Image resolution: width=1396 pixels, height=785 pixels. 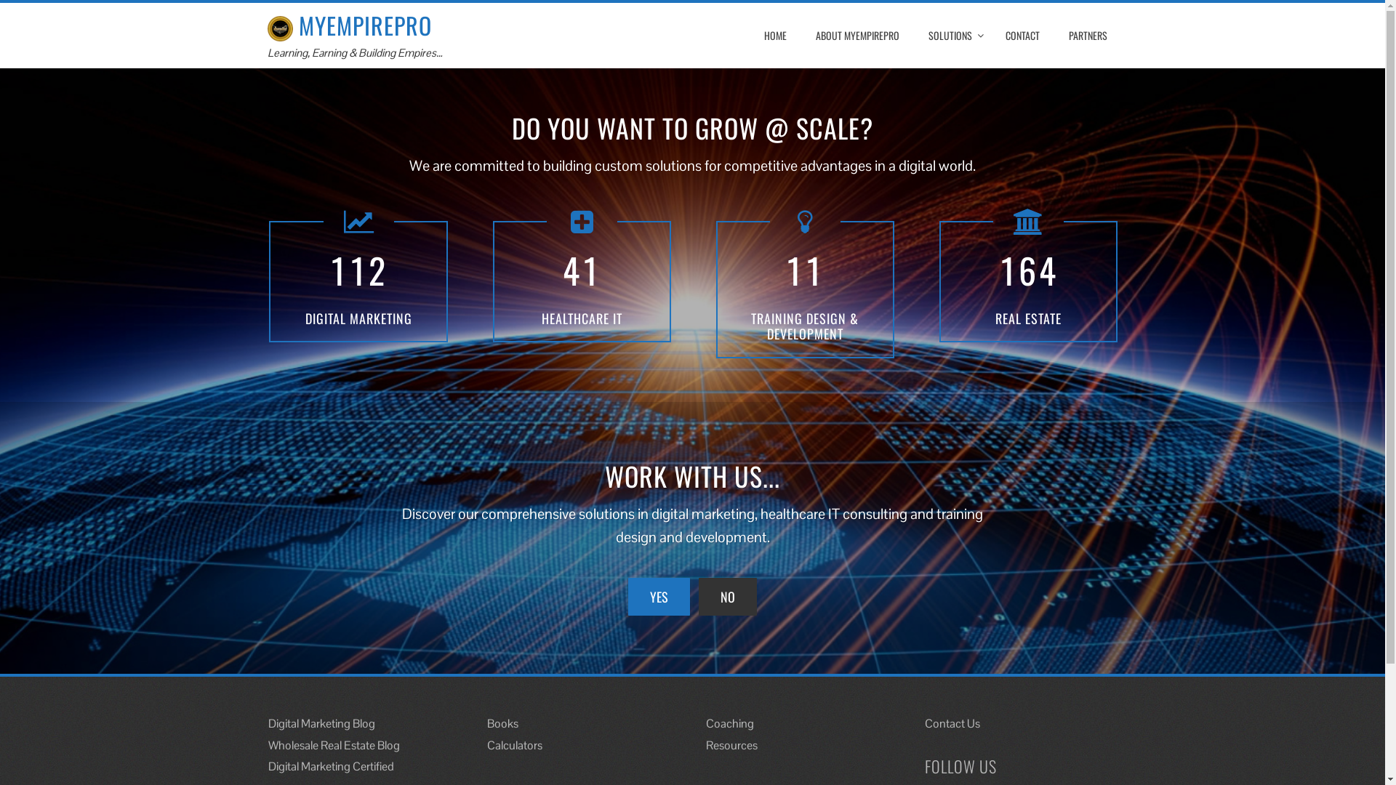 What do you see at coordinates (731, 746) in the screenshot?
I see `Resources` at bounding box center [731, 746].